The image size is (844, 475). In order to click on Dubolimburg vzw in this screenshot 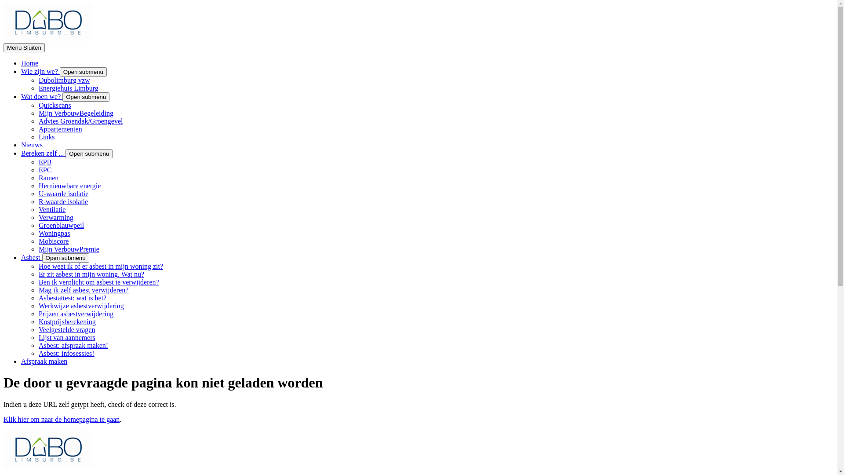, I will do `click(64, 80)`.